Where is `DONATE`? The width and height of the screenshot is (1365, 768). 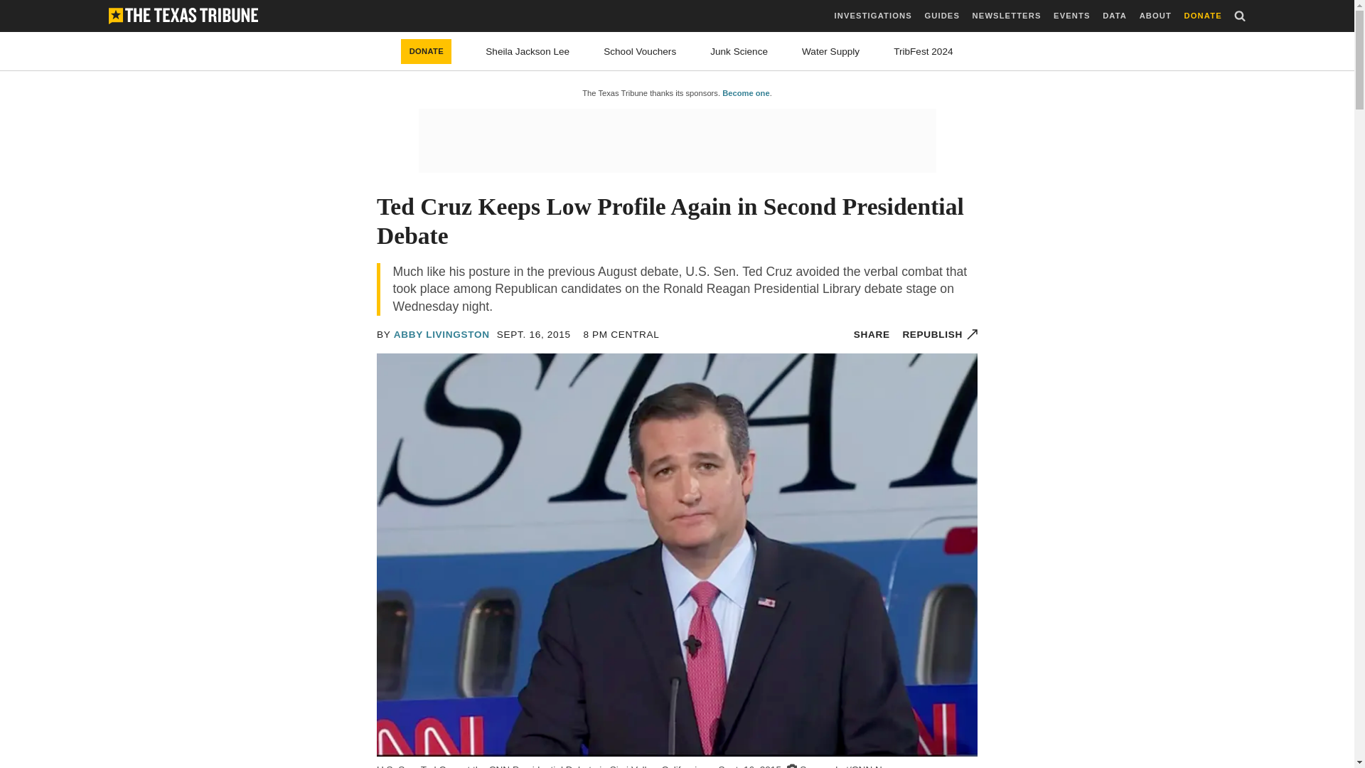 DONATE is located at coordinates (427, 51).